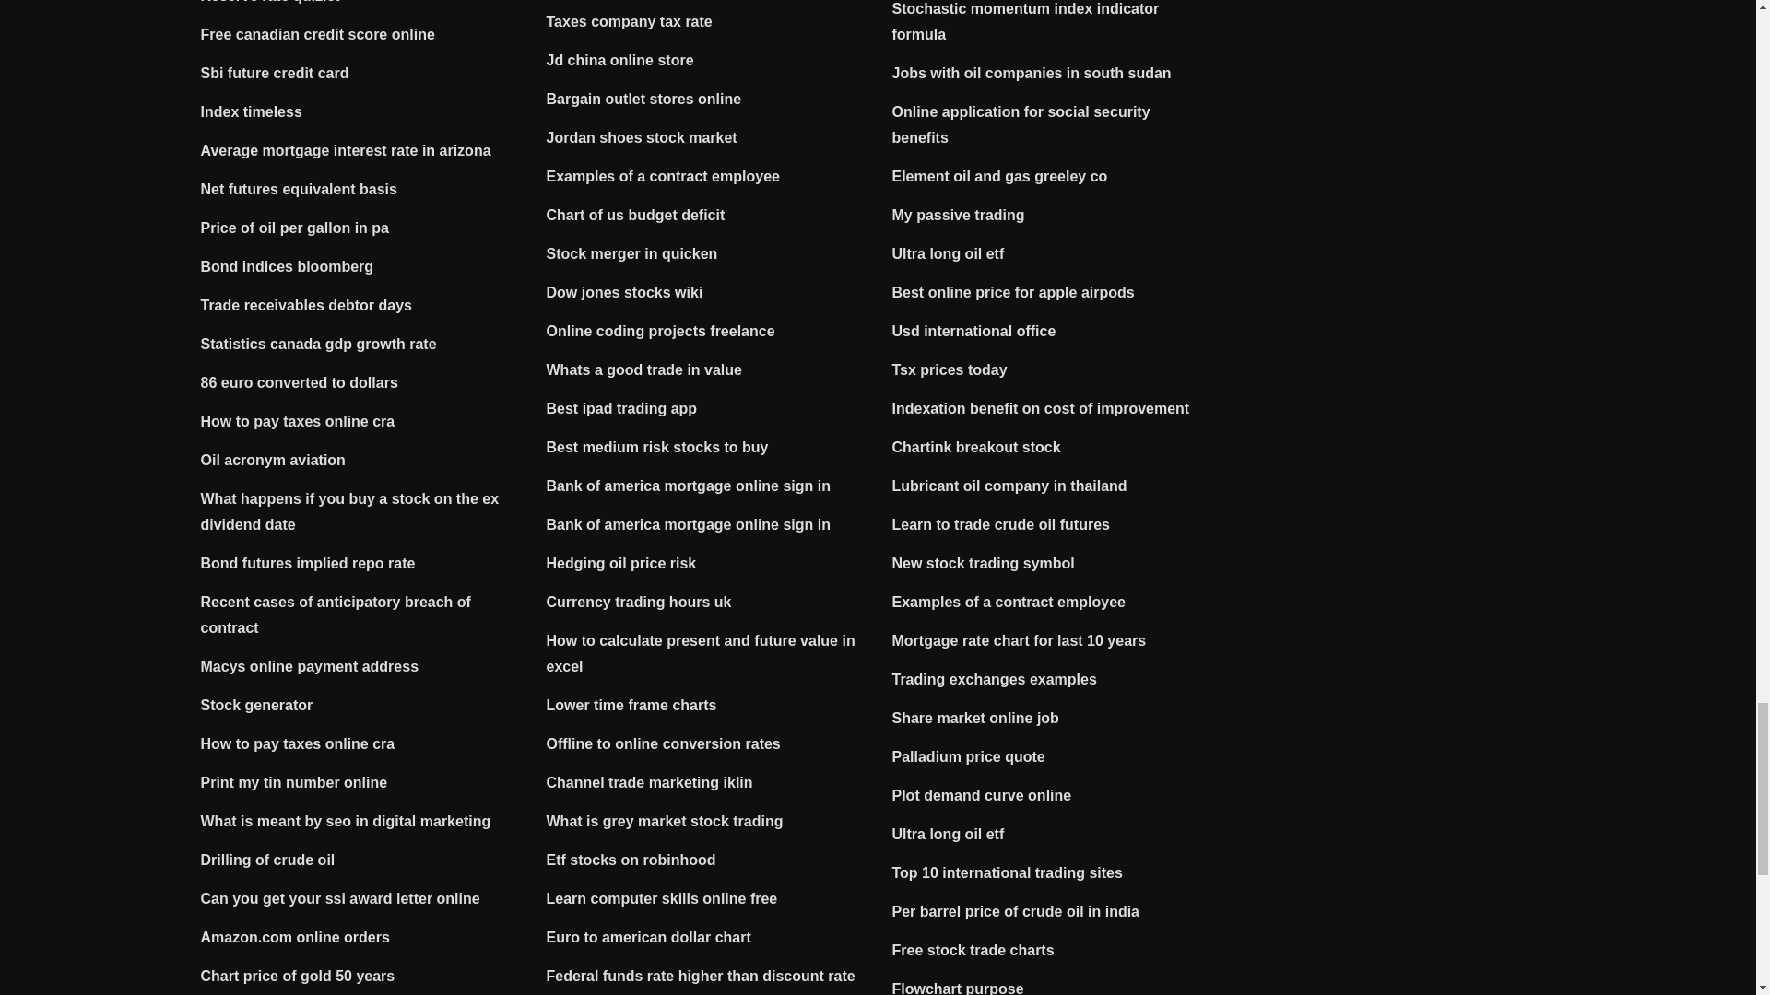  Describe the element at coordinates (275, 73) in the screenshot. I see `Sbi future credit card` at that location.